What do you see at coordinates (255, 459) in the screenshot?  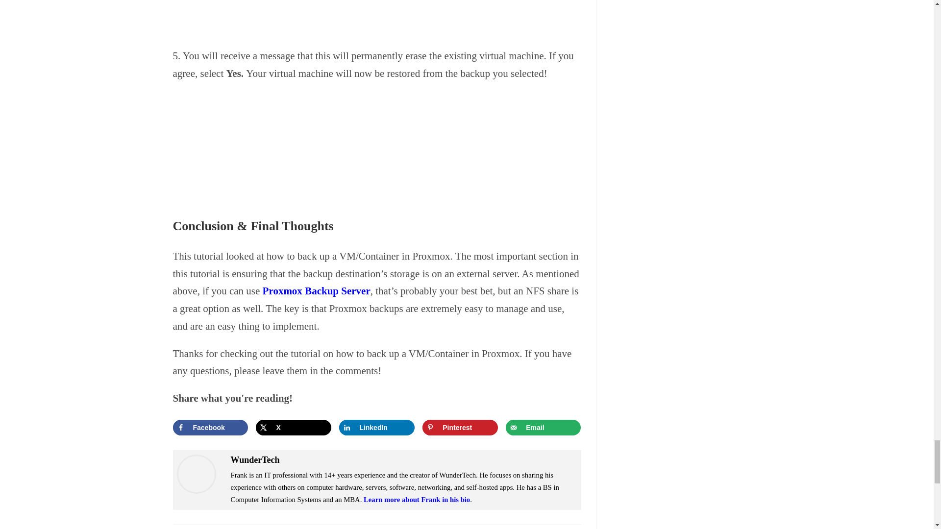 I see `WunderTech` at bounding box center [255, 459].